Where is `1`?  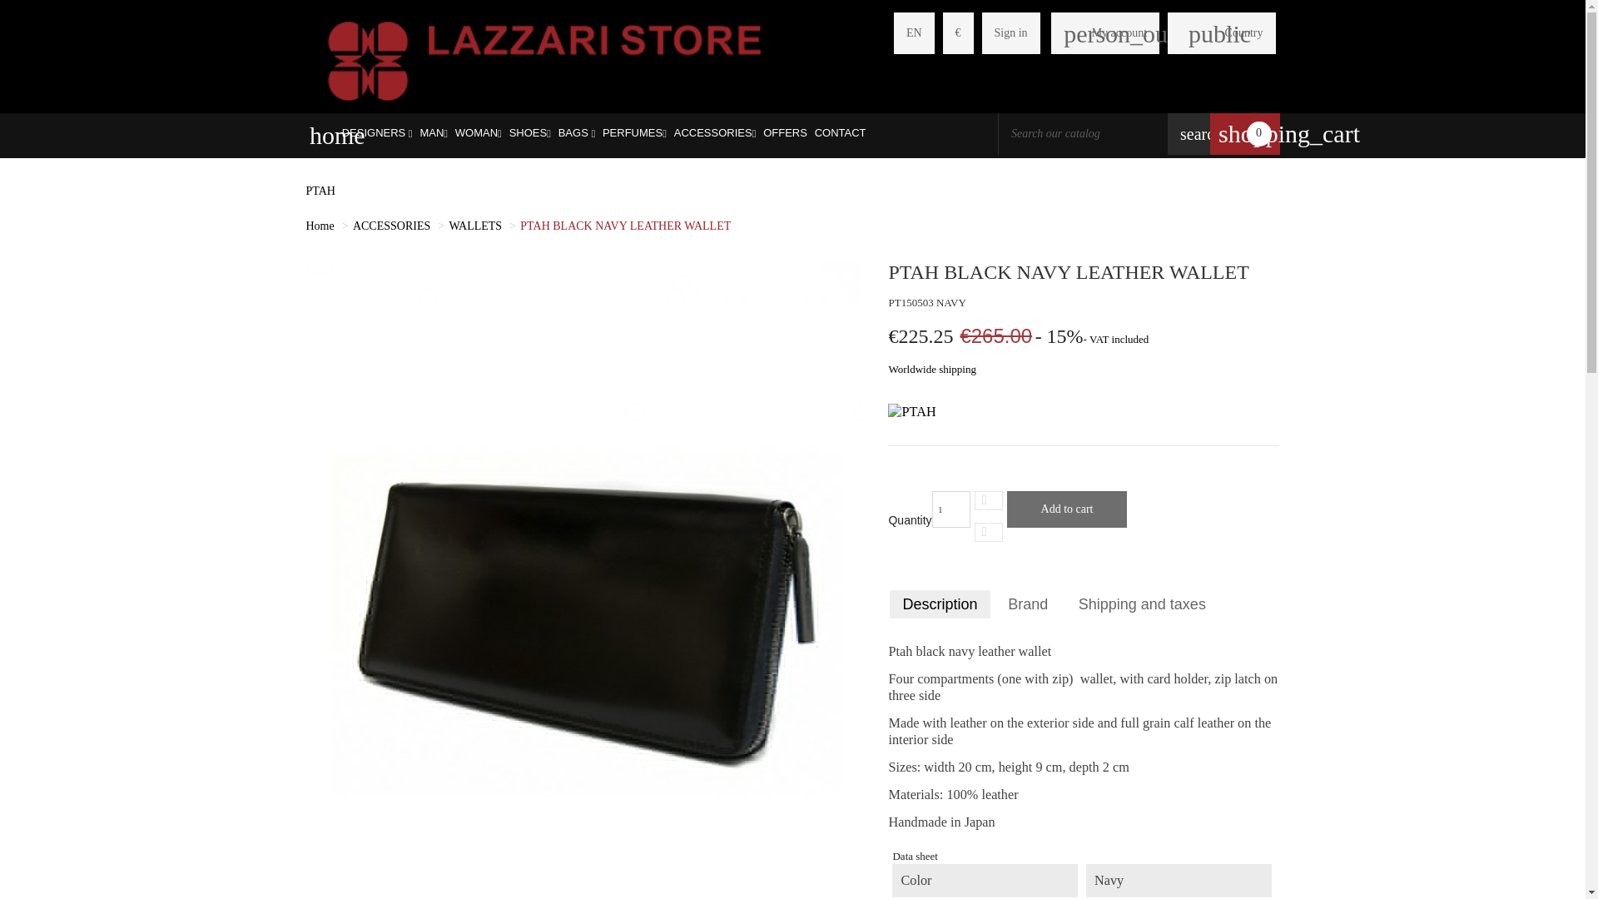
1 is located at coordinates (950, 509).